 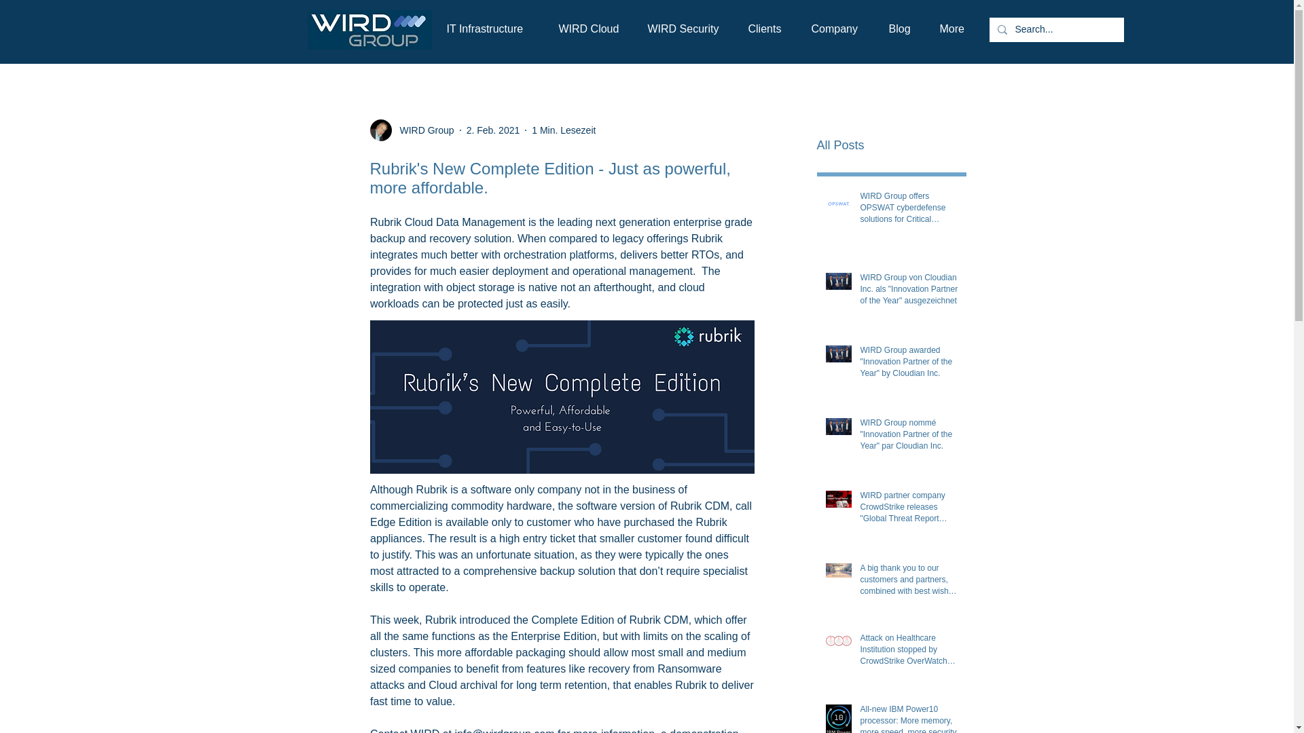 I want to click on Clients, so click(x=766, y=29).